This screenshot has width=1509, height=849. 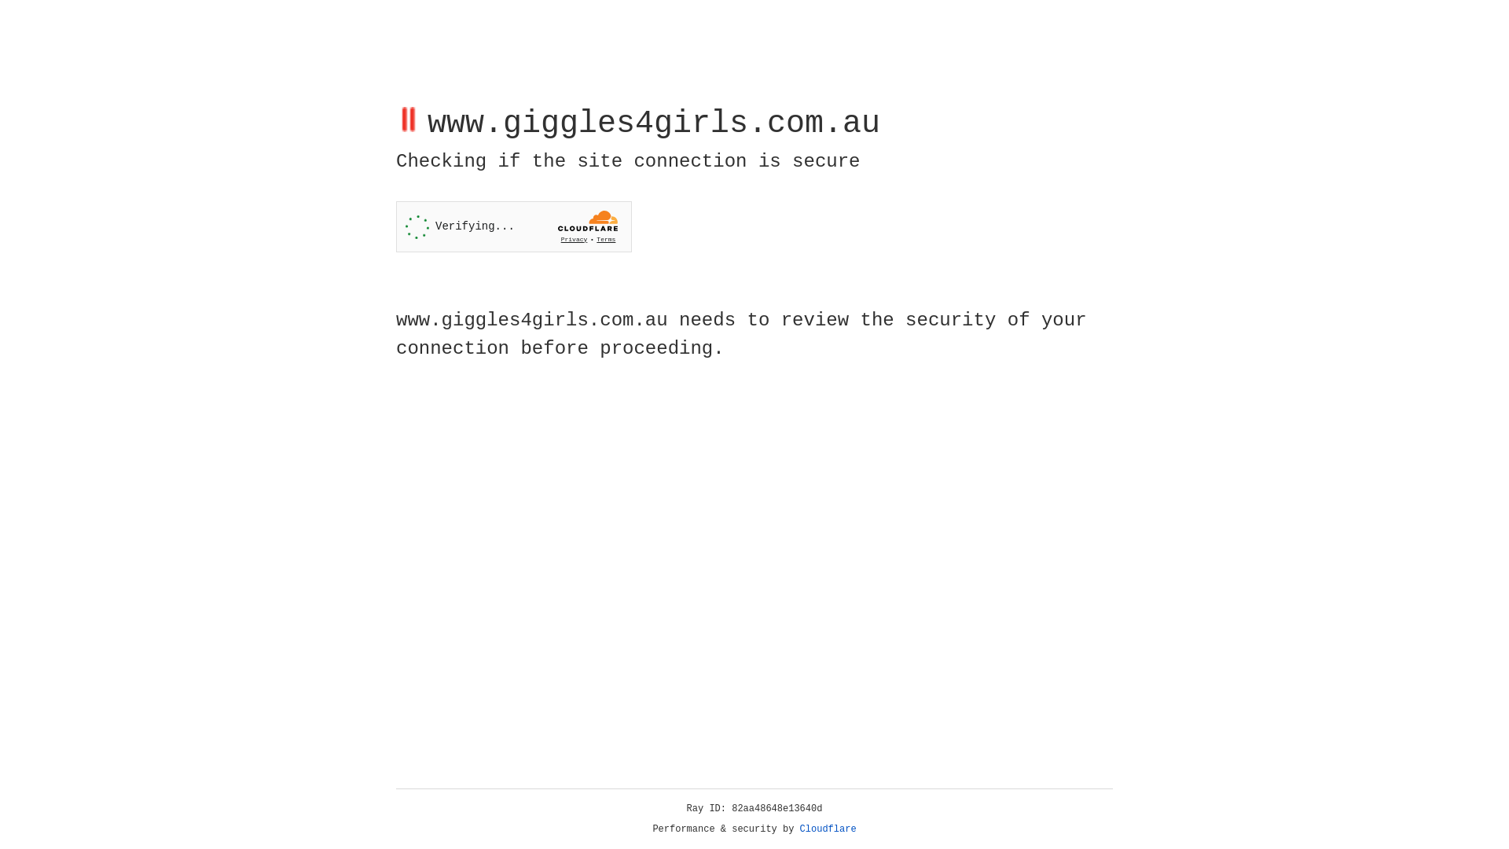 I want to click on Cloudflare, so click(x=828, y=829).